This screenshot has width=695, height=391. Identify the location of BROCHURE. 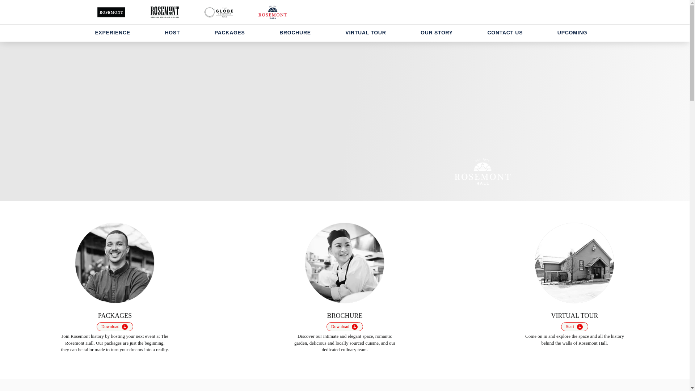
(295, 33).